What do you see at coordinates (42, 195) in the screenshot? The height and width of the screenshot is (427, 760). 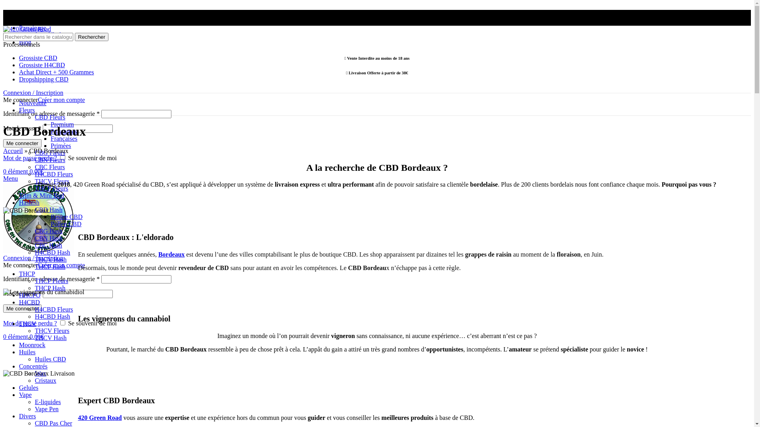 I see `Trim & Mini Bud` at bounding box center [42, 195].